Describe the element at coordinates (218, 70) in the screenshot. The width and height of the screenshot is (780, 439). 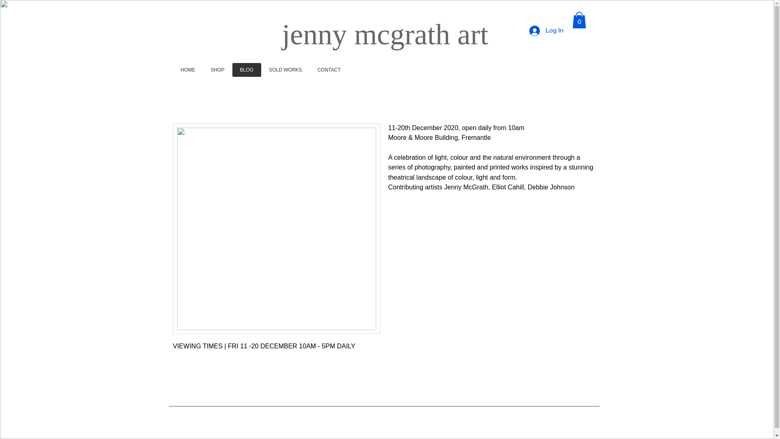
I see `SHOP` at that location.